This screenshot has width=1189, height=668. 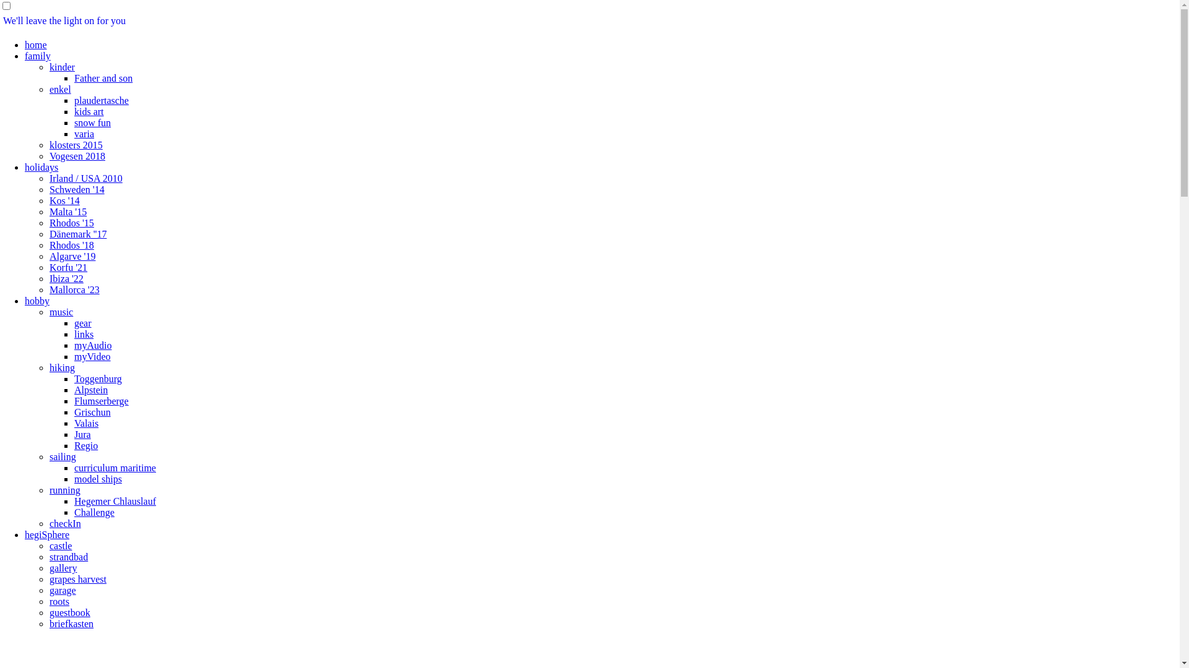 What do you see at coordinates (63, 456) in the screenshot?
I see `sailing` at bounding box center [63, 456].